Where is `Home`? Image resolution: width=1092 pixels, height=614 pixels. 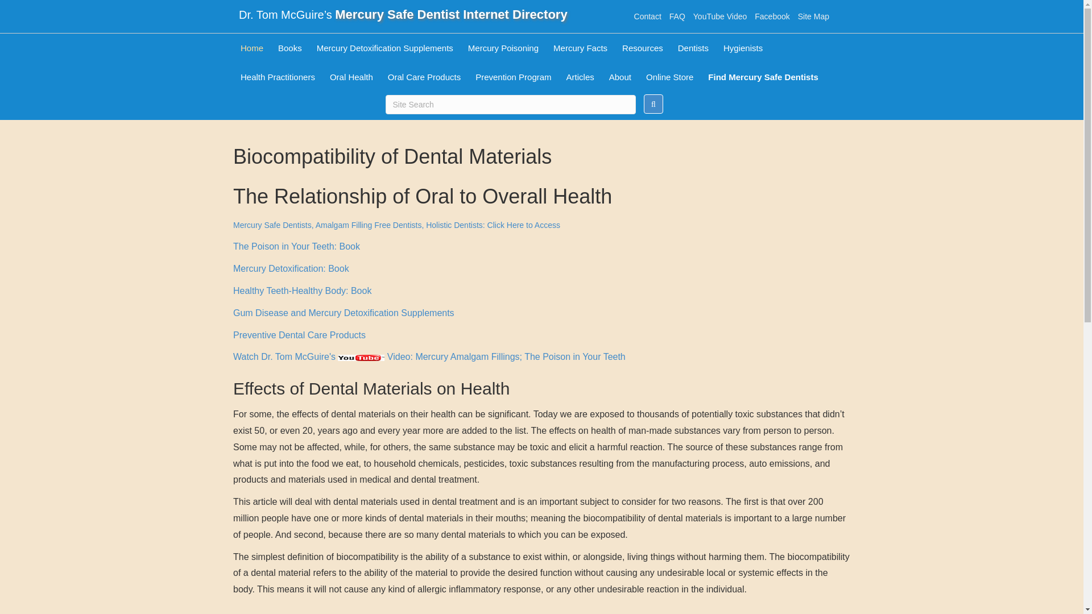
Home is located at coordinates (252, 48).